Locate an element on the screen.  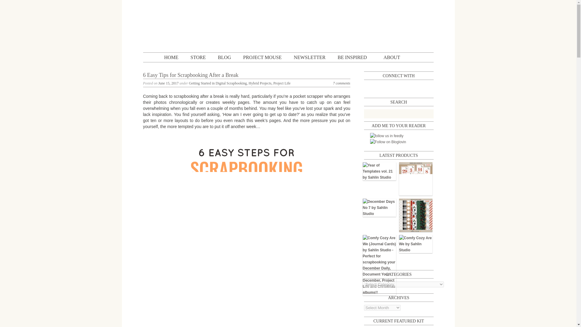
Getting Started in Digital Scrapbooking is located at coordinates (218, 83).